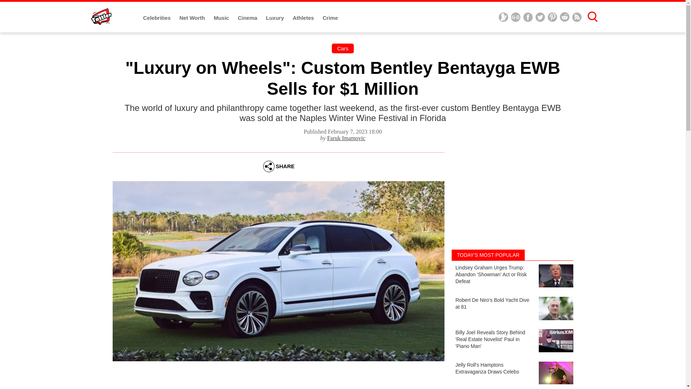 The height and width of the screenshot is (389, 691). What do you see at coordinates (193, 18) in the screenshot?
I see `Net Worth` at bounding box center [193, 18].